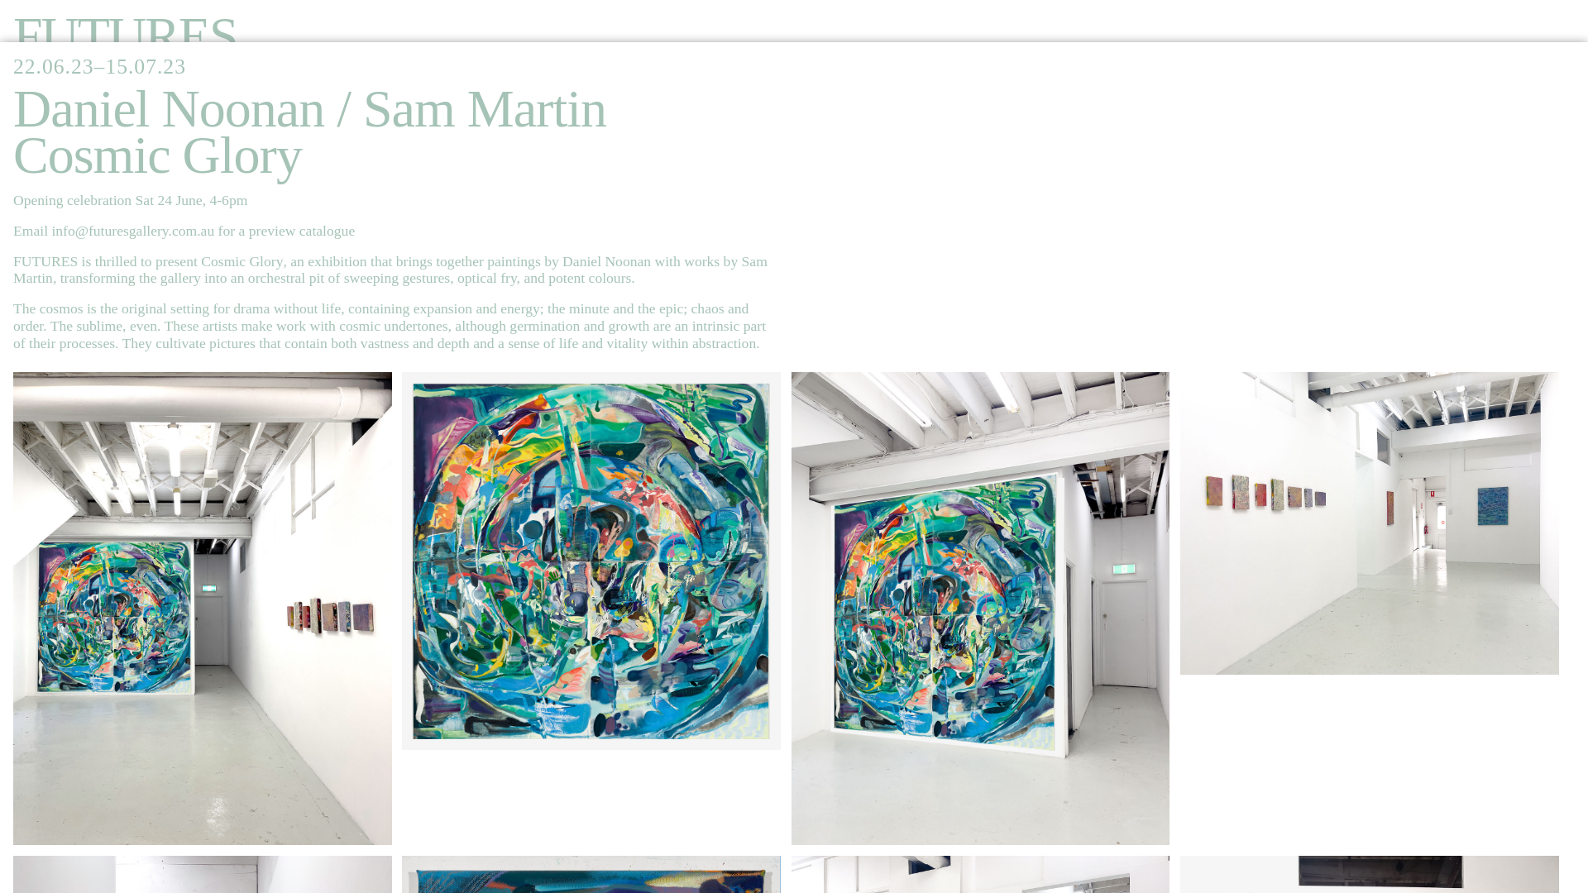 This screenshot has height=893, width=1588. Describe the element at coordinates (76, 313) in the screenshot. I see `About` at that location.